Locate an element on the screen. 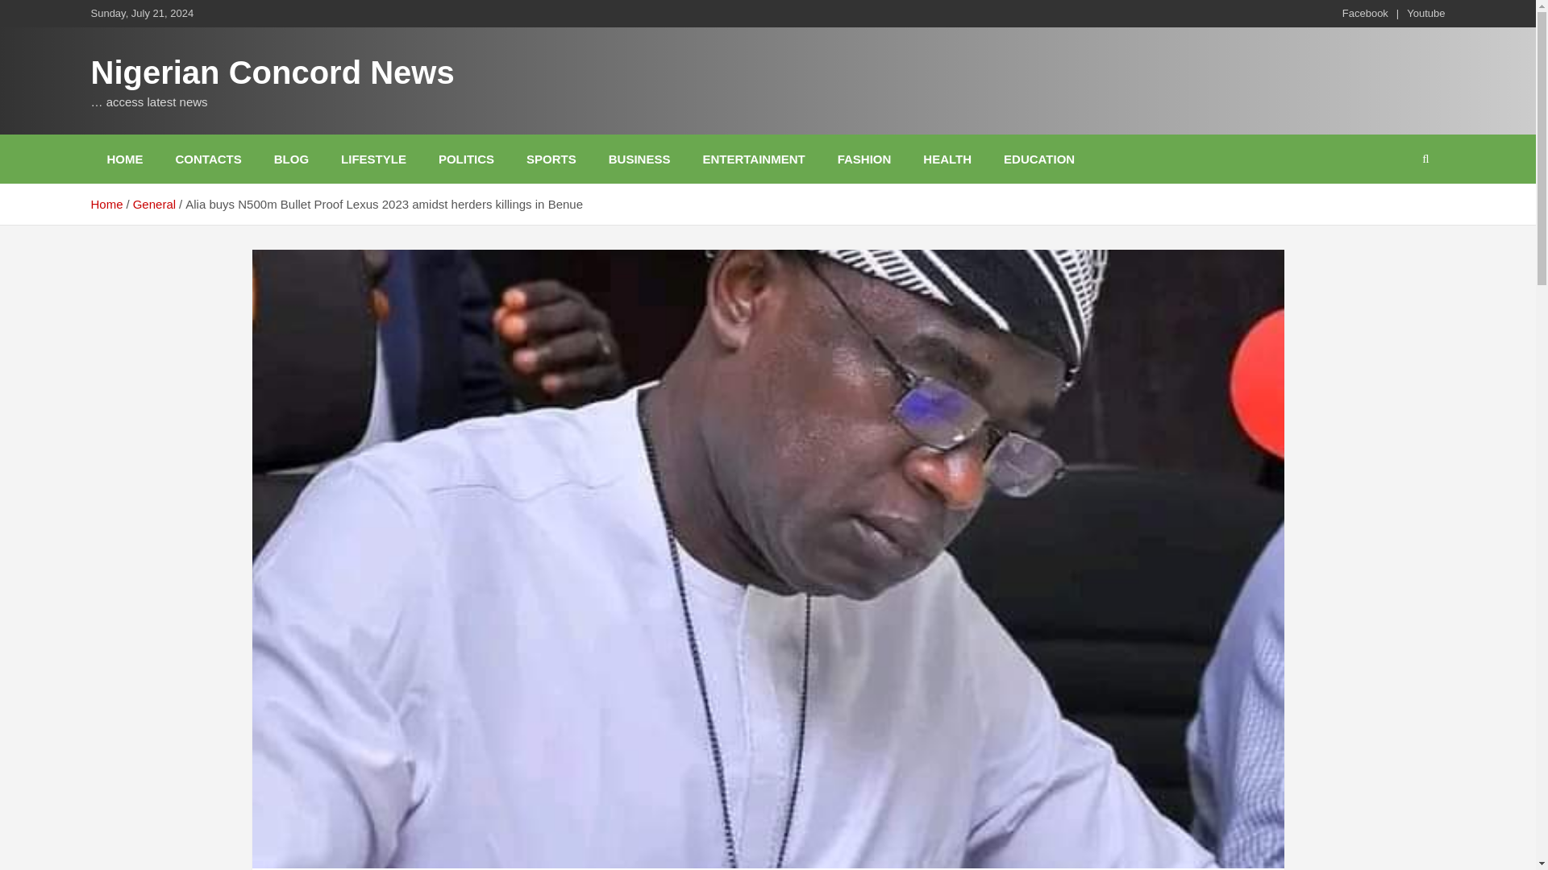  BLOG is located at coordinates (292, 159).